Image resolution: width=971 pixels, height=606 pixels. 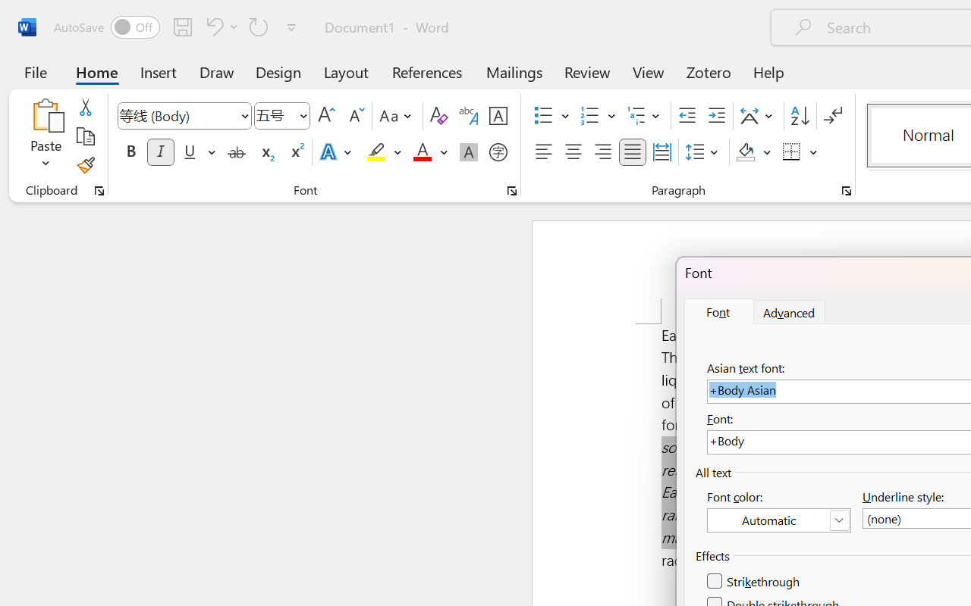 I want to click on Enclose Characters..., so click(x=498, y=152).